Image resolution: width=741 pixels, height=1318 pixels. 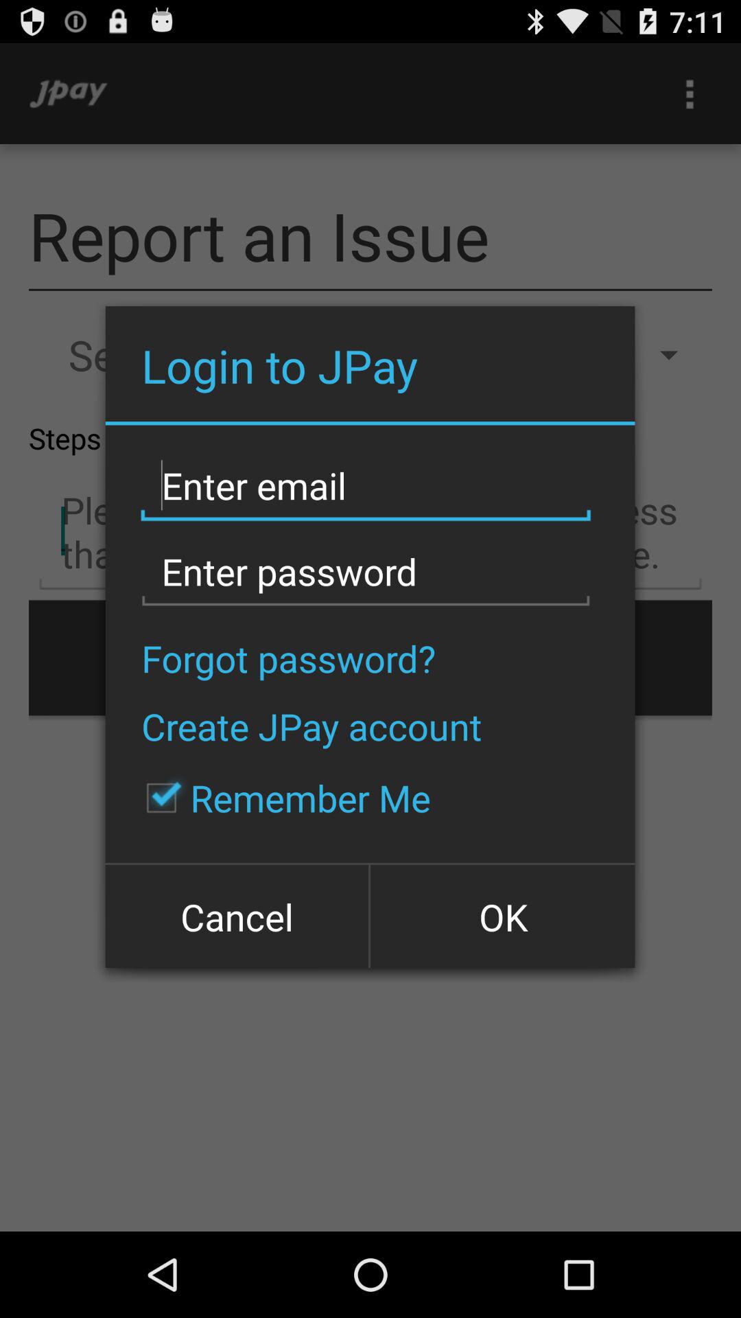 I want to click on type password, so click(x=366, y=573).